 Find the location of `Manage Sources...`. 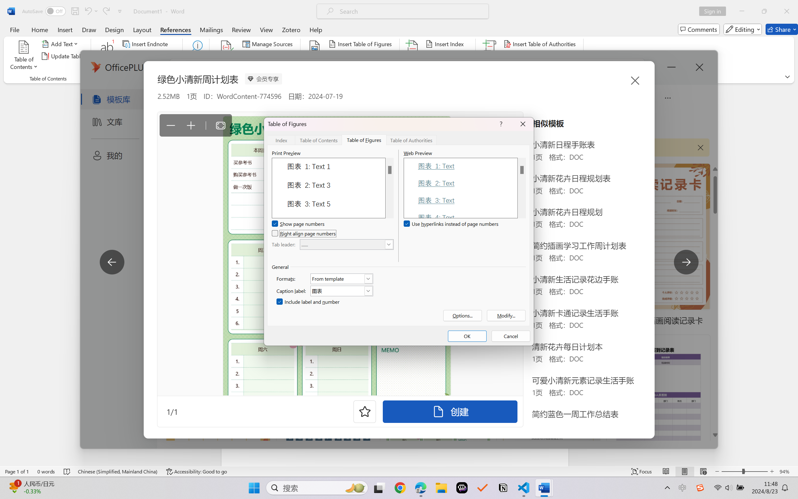

Manage Sources... is located at coordinates (269, 44).